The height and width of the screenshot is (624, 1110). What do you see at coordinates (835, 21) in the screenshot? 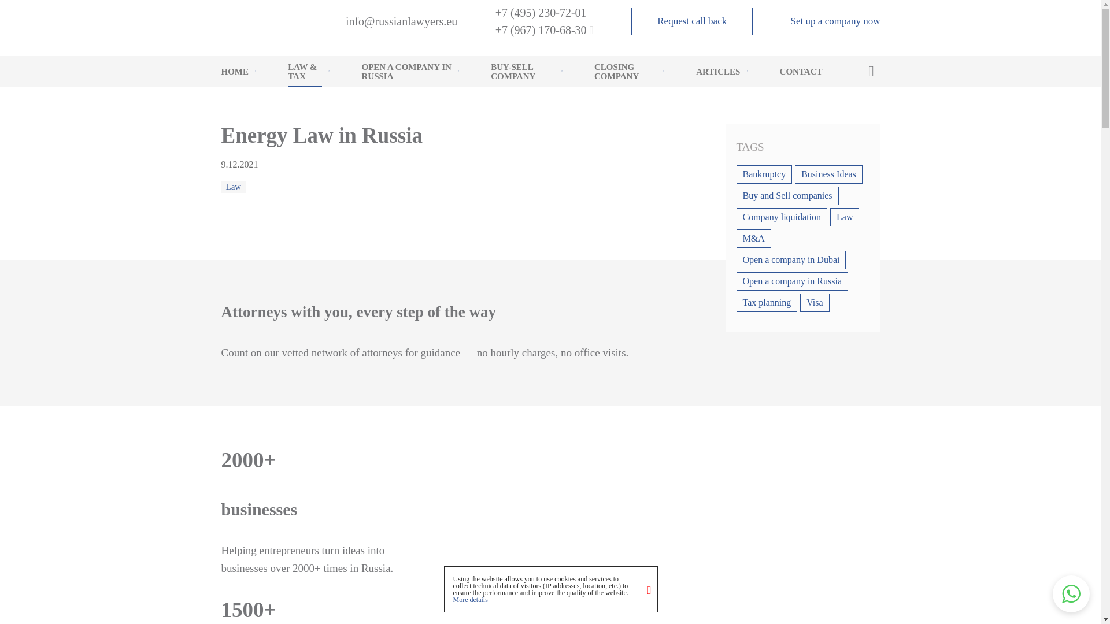
I see `Set up a company now` at bounding box center [835, 21].